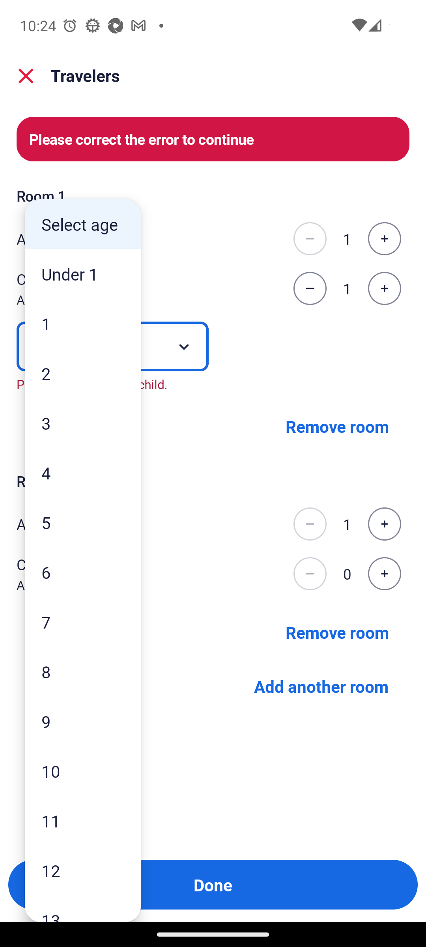 This screenshot has height=947, width=426. Describe the element at coordinates (83, 423) in the screenshot. I see `3` at that location.